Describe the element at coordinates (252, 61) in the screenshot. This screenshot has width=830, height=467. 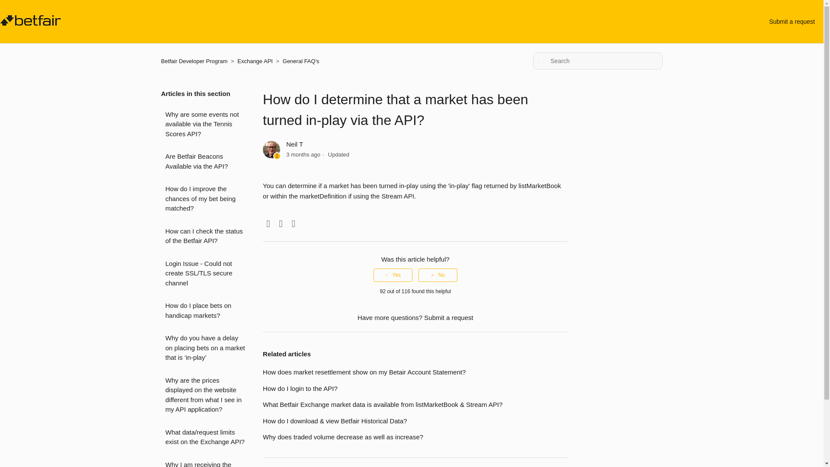
I see `Exchange API` at that location.